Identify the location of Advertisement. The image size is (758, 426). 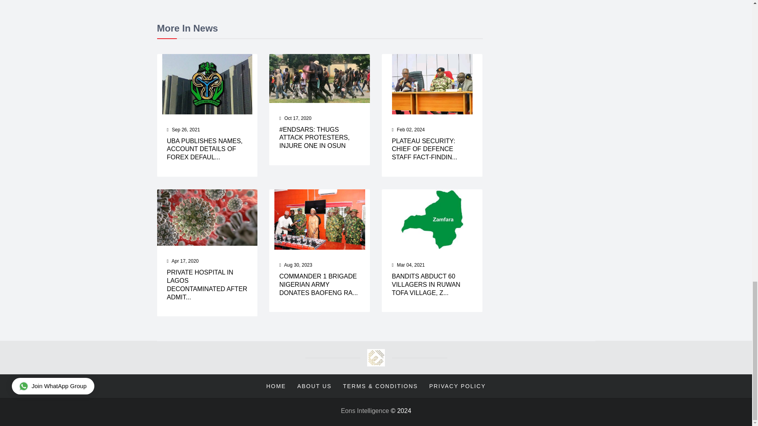
(319, 9).